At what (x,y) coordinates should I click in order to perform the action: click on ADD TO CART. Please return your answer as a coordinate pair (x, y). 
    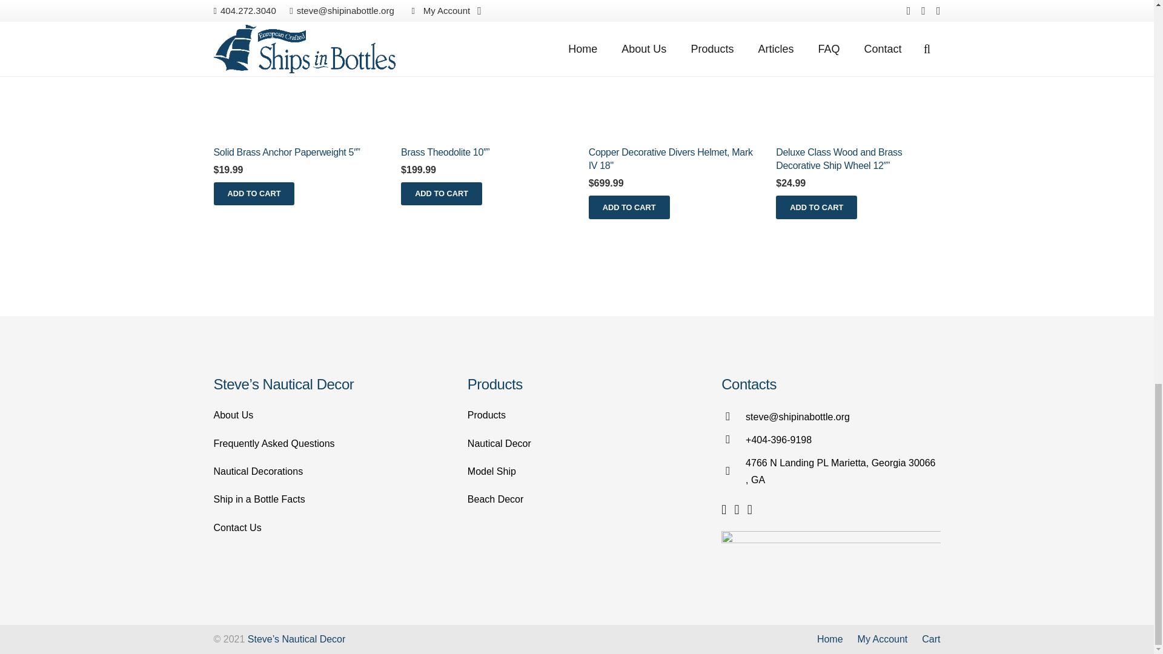
    Looking at the image, I should click on (442, 194).